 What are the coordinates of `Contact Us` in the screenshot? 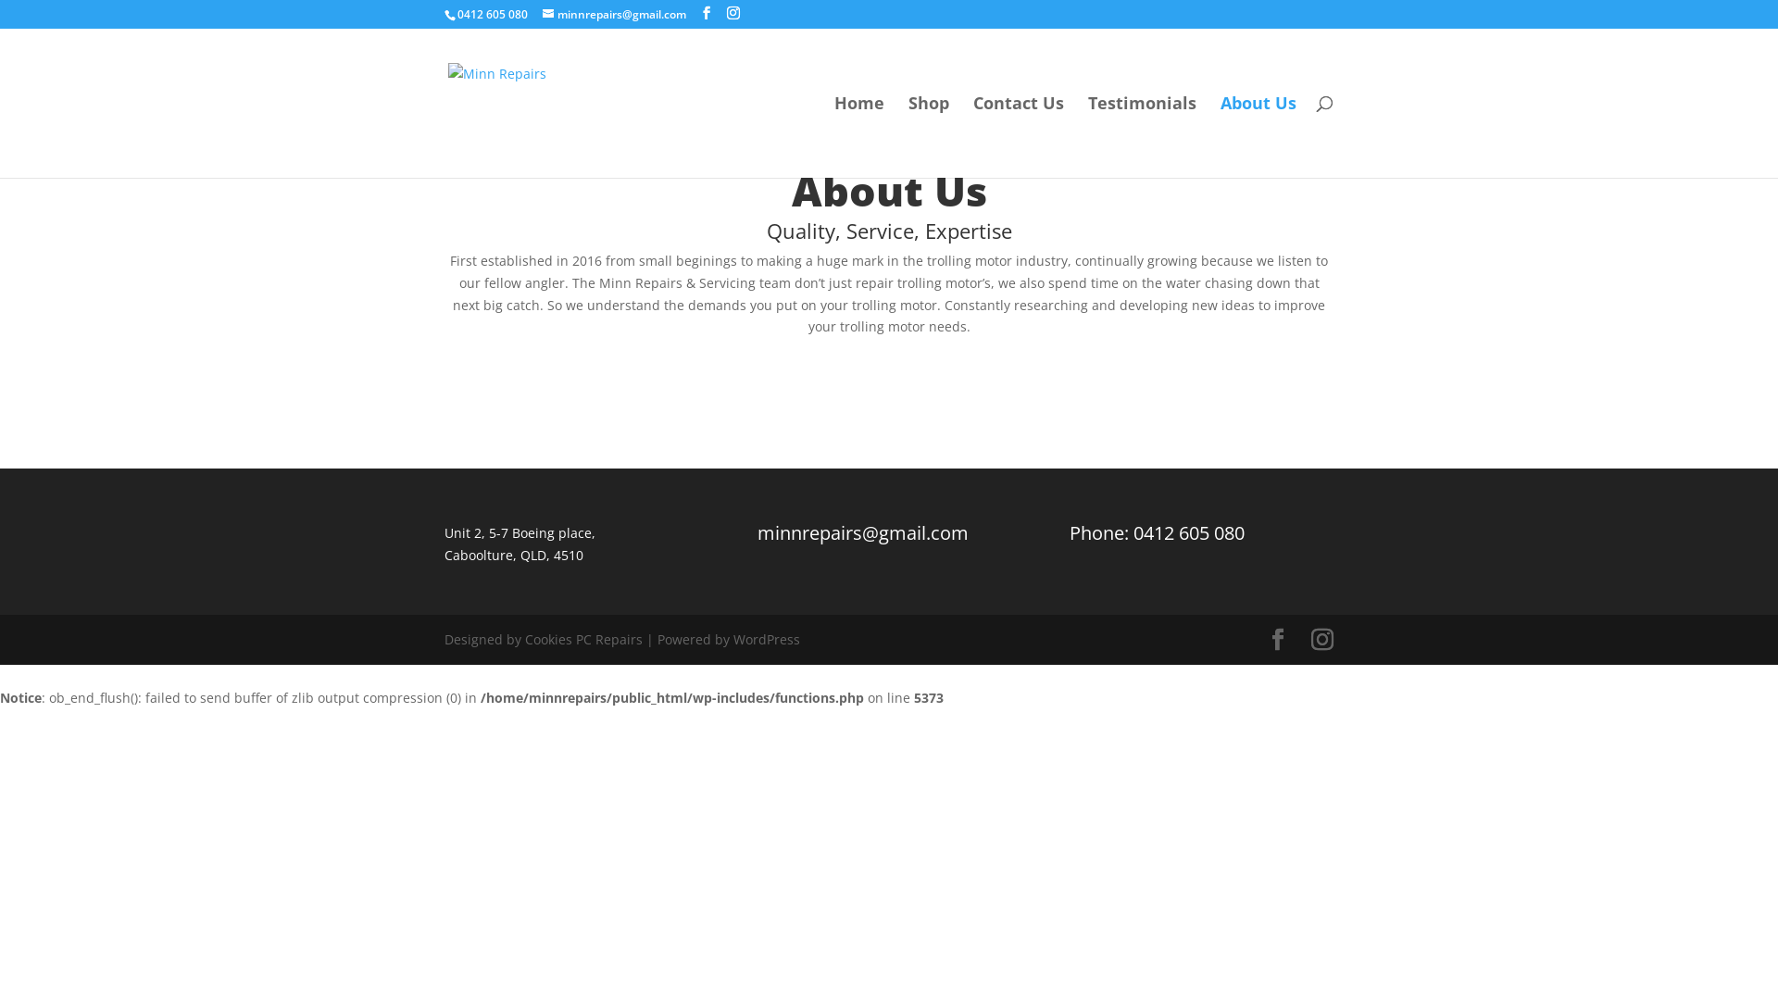 It's located at (1019, 137).